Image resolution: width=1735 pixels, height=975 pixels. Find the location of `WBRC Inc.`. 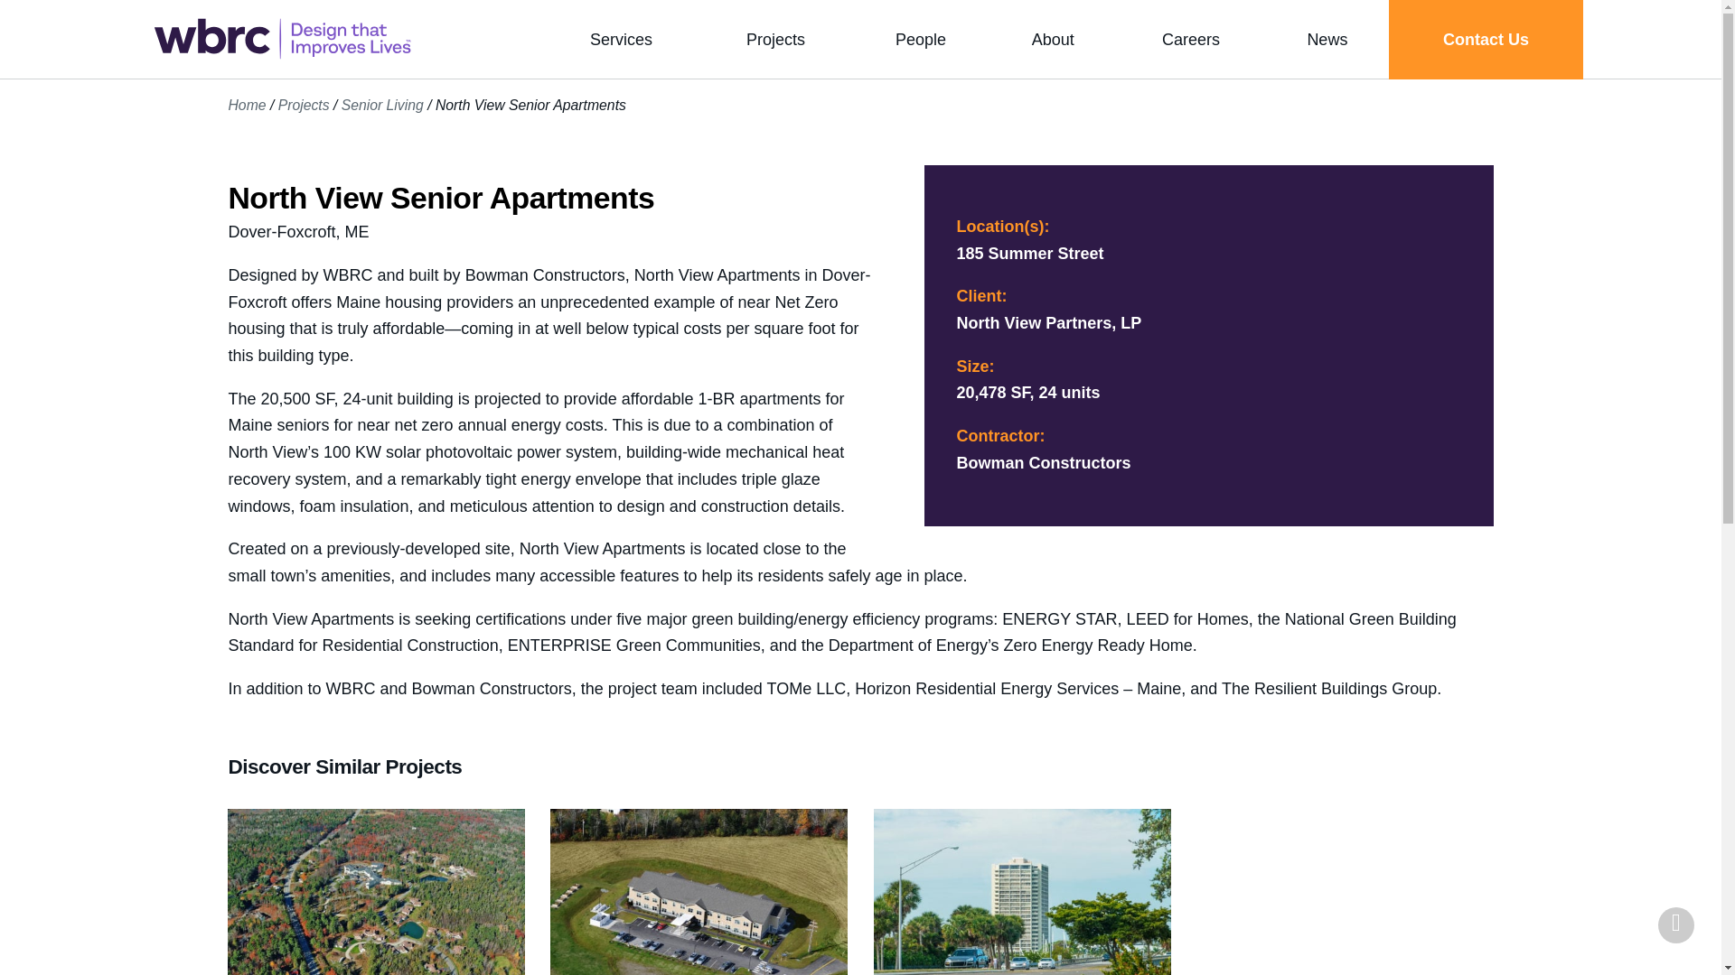

WBRC Inc. is located at coordinates (282, 40).